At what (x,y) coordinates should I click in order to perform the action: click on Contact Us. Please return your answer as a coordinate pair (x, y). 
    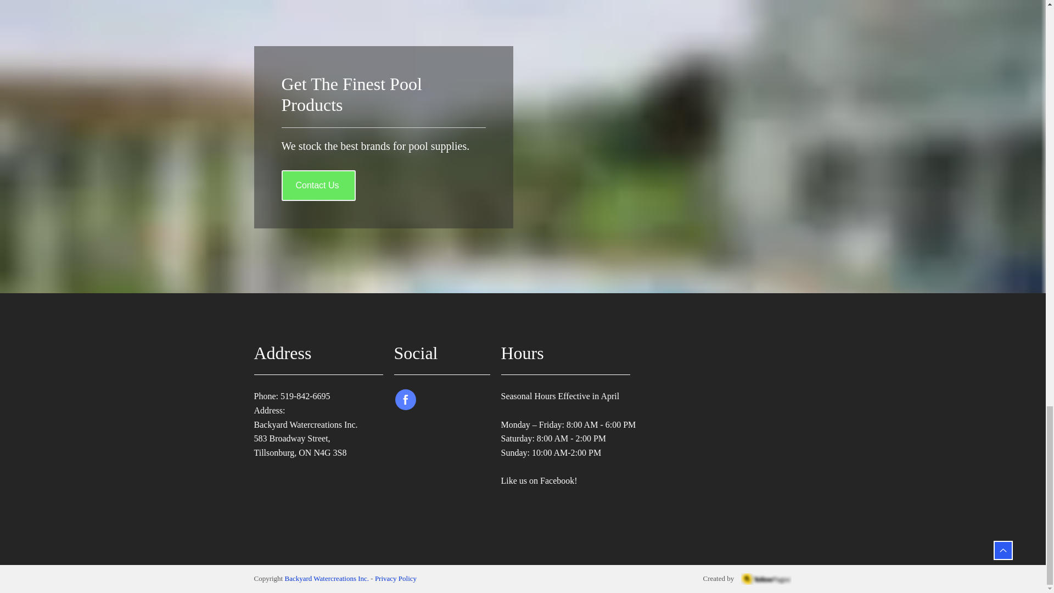
    Looking at the image, I should click on (318, 186).